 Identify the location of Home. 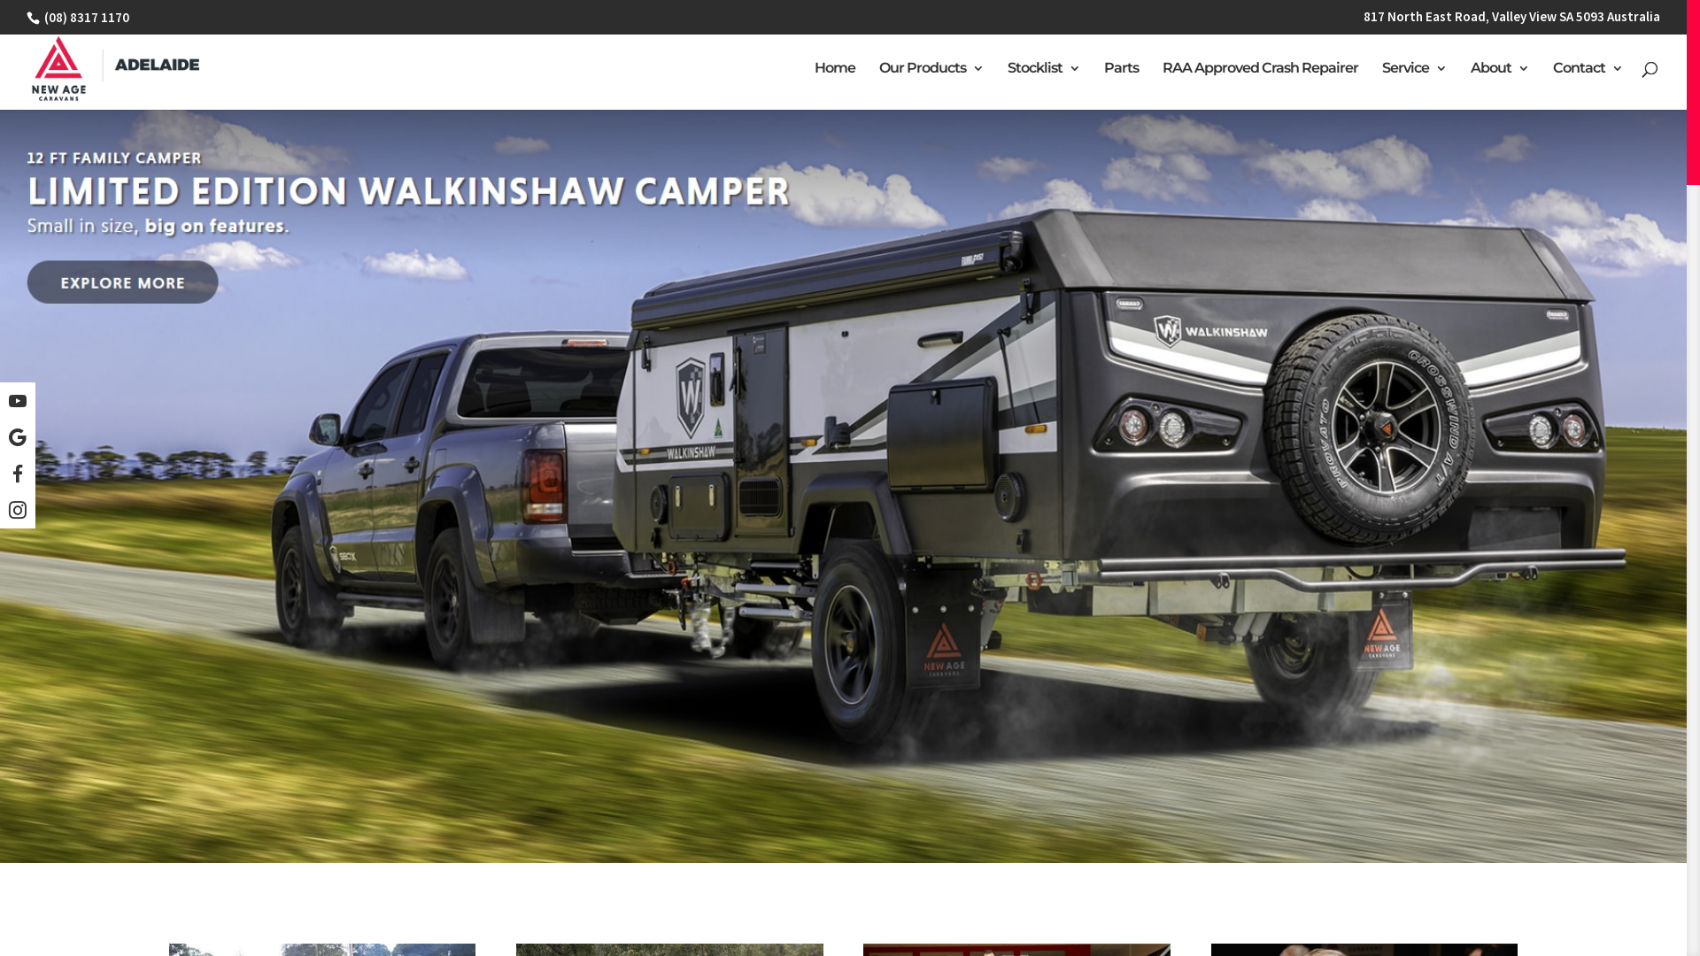
(835, 86).